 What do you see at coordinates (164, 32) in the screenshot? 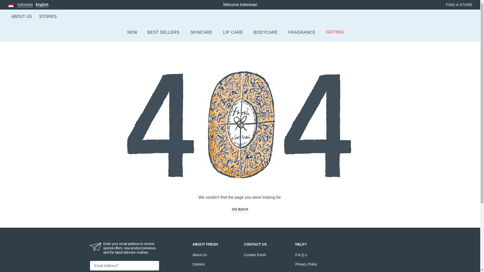
I see `404 Not Found` at bounding box center [164, 32].